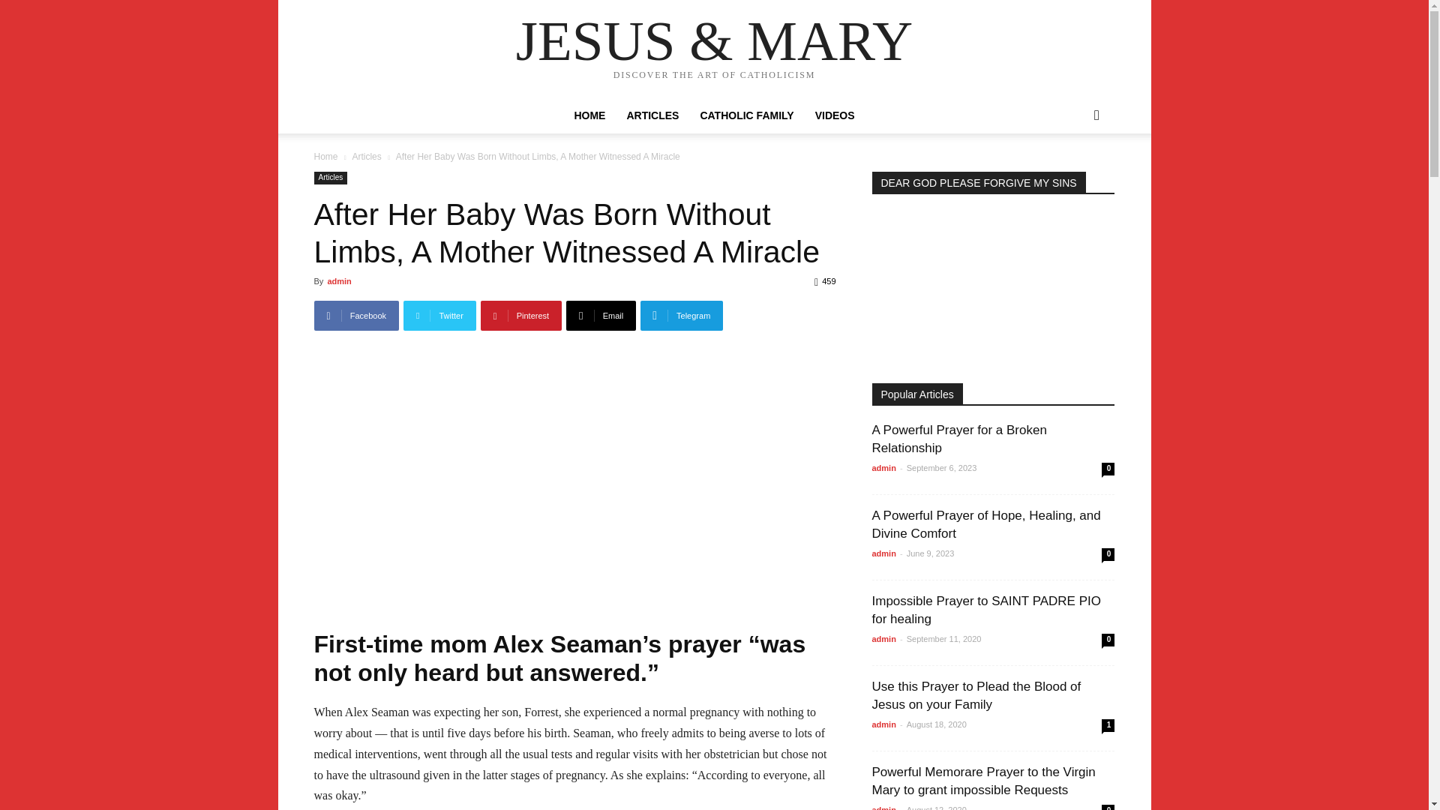 The height and width of the screenshot is (810, 1440). What do you see at coordinates (355, 315) in the screenshot?
I see `Facebook` at bounding box center [355, 315].